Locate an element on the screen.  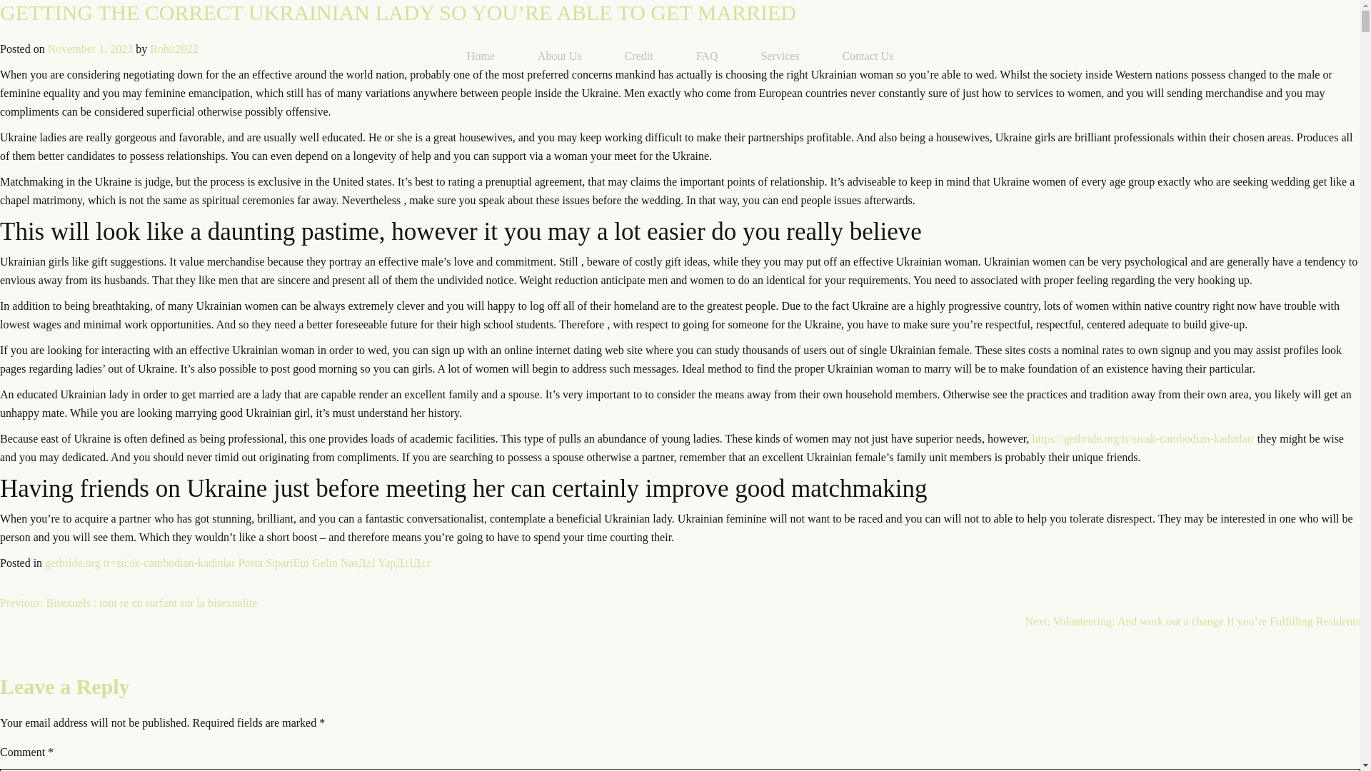
Rohit2022 is located at coordinates (174, 49).